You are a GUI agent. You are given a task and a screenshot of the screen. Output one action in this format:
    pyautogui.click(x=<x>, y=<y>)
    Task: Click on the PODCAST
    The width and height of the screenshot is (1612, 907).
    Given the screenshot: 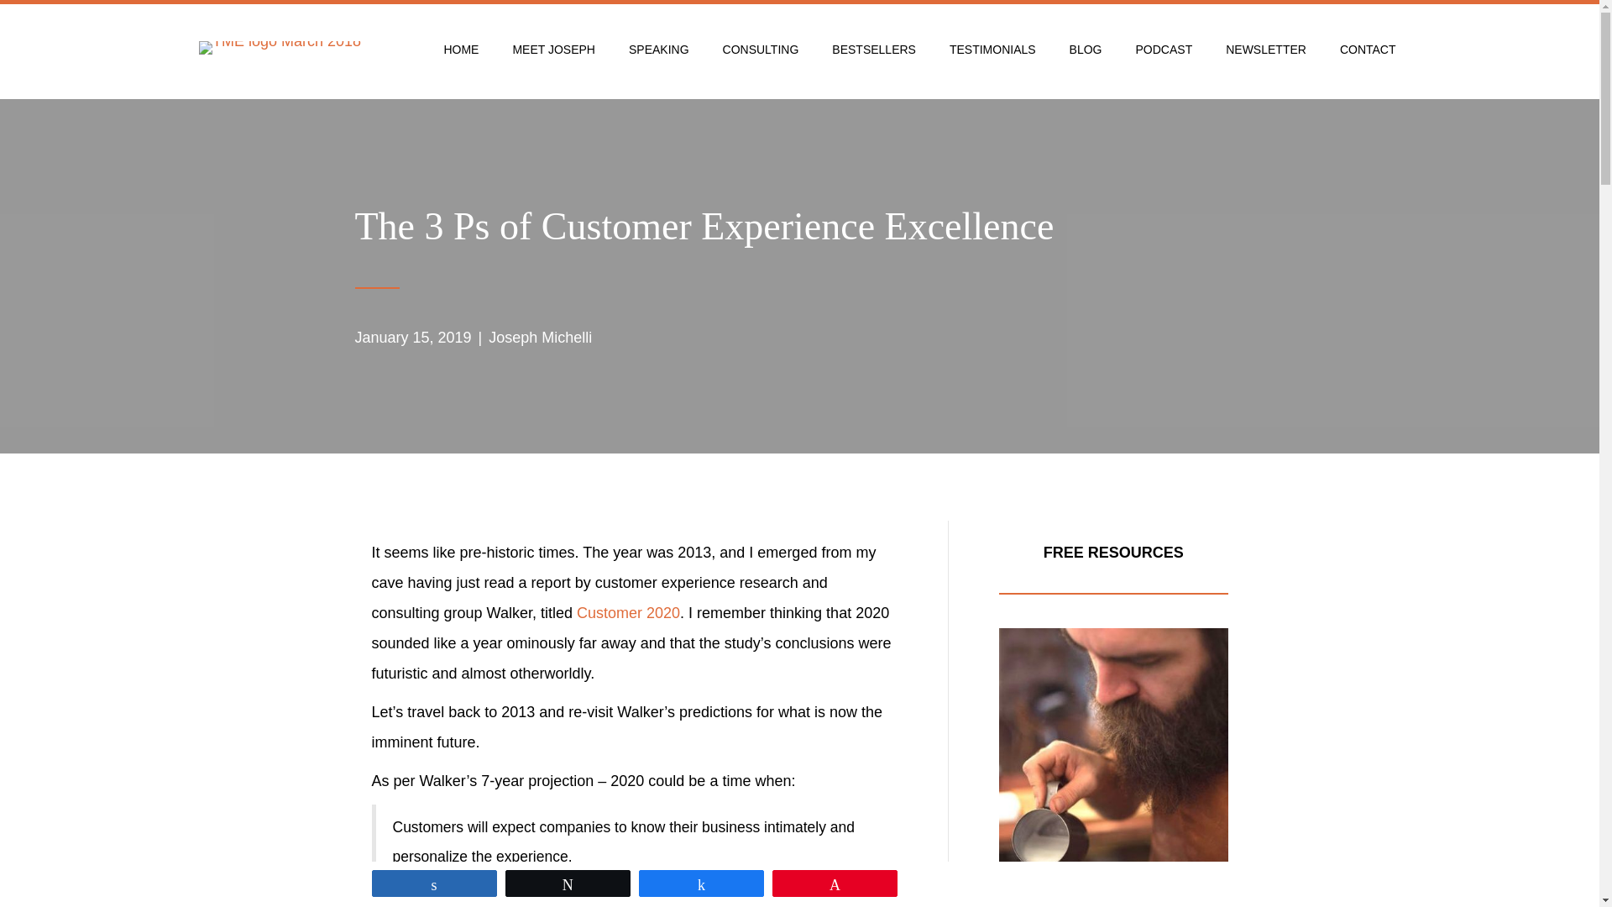 What is the action you would take?
    pyautogui.click(x=1164, y=49)
    